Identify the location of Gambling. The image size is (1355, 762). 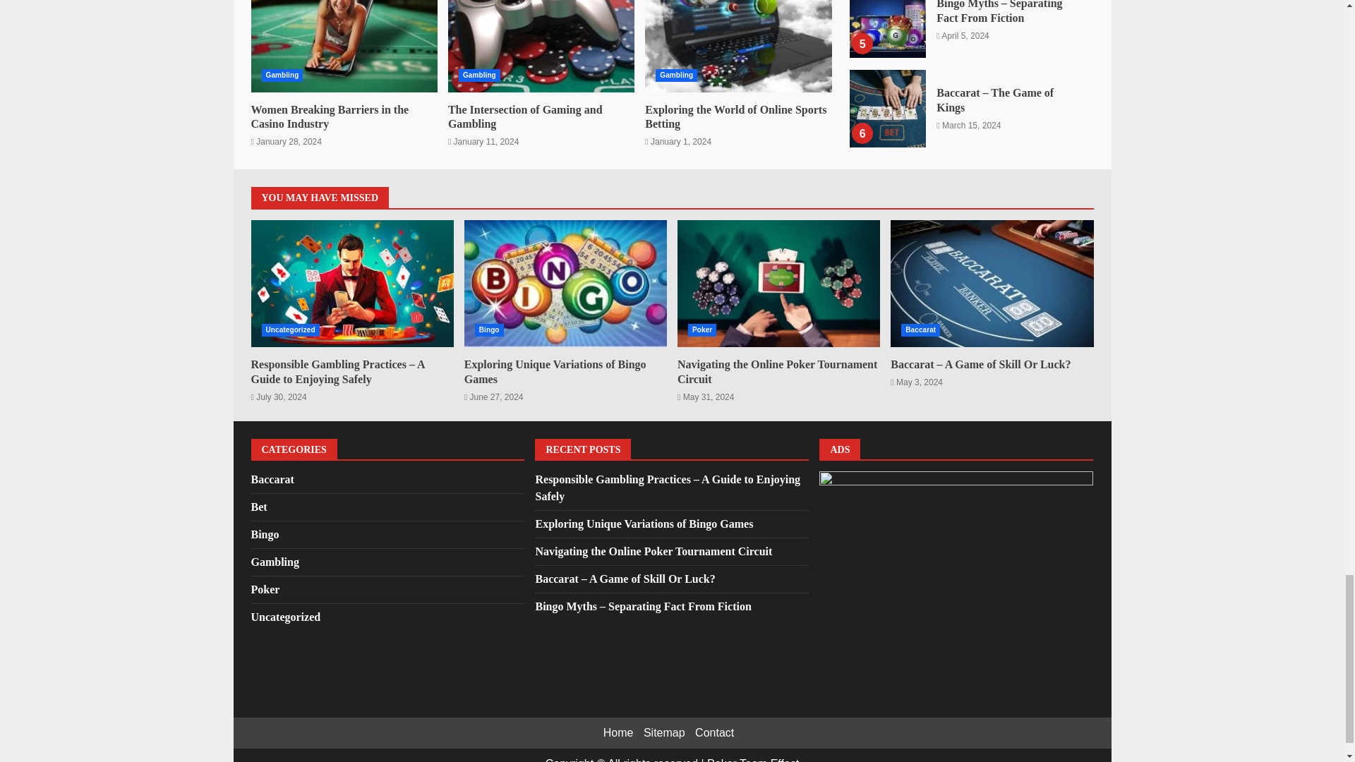
(676, 75).